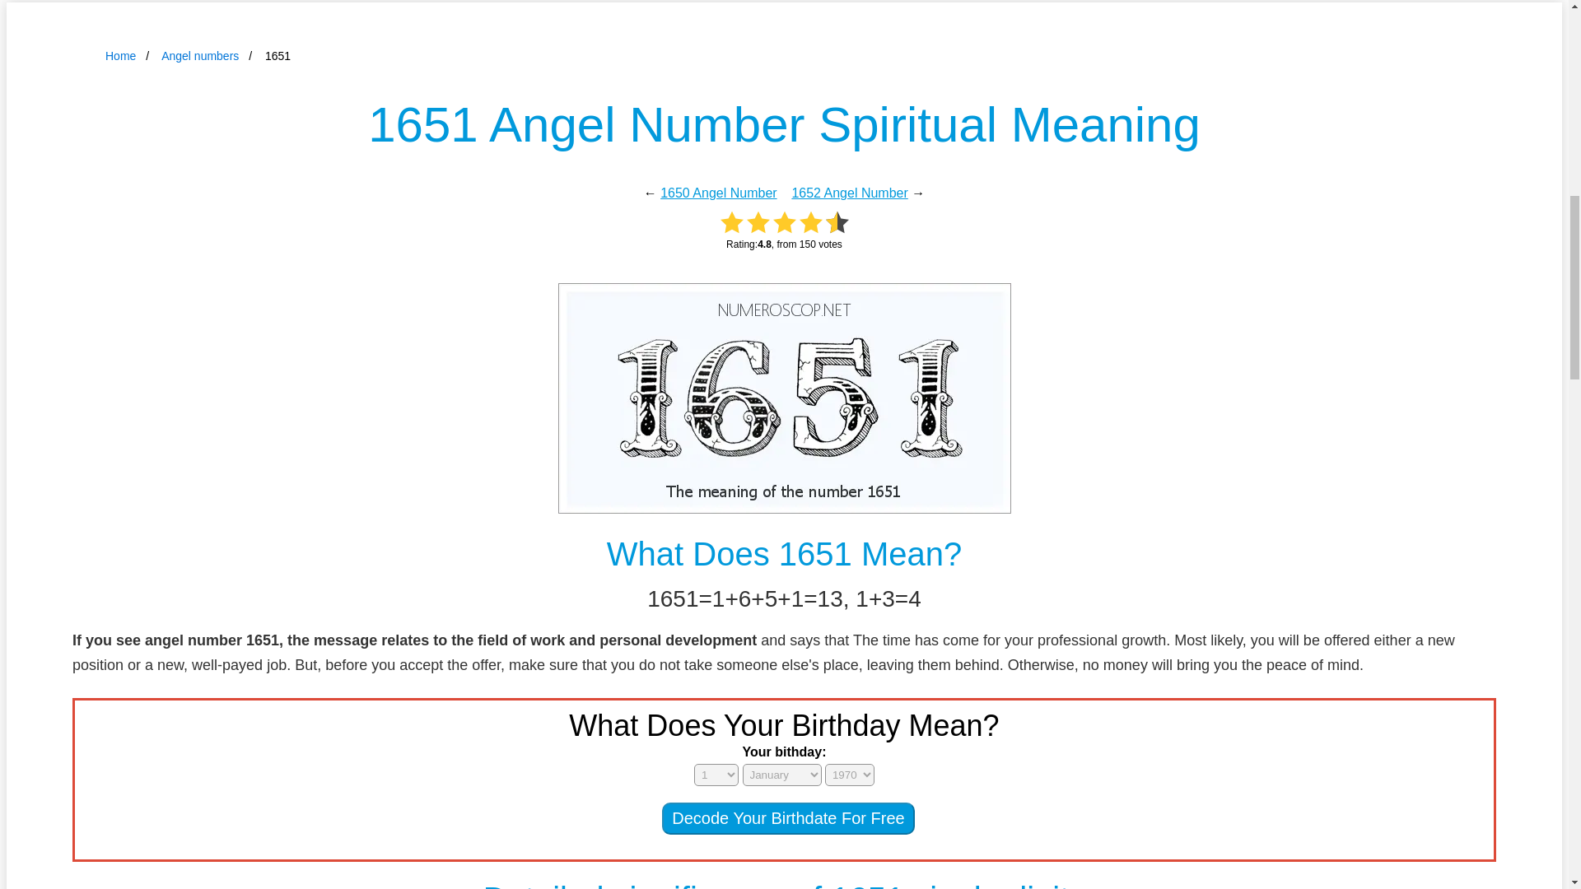  What do you see at coordinates (731, 222) in the screenshot?
I see `1 star` at bounding box center [731, 222].